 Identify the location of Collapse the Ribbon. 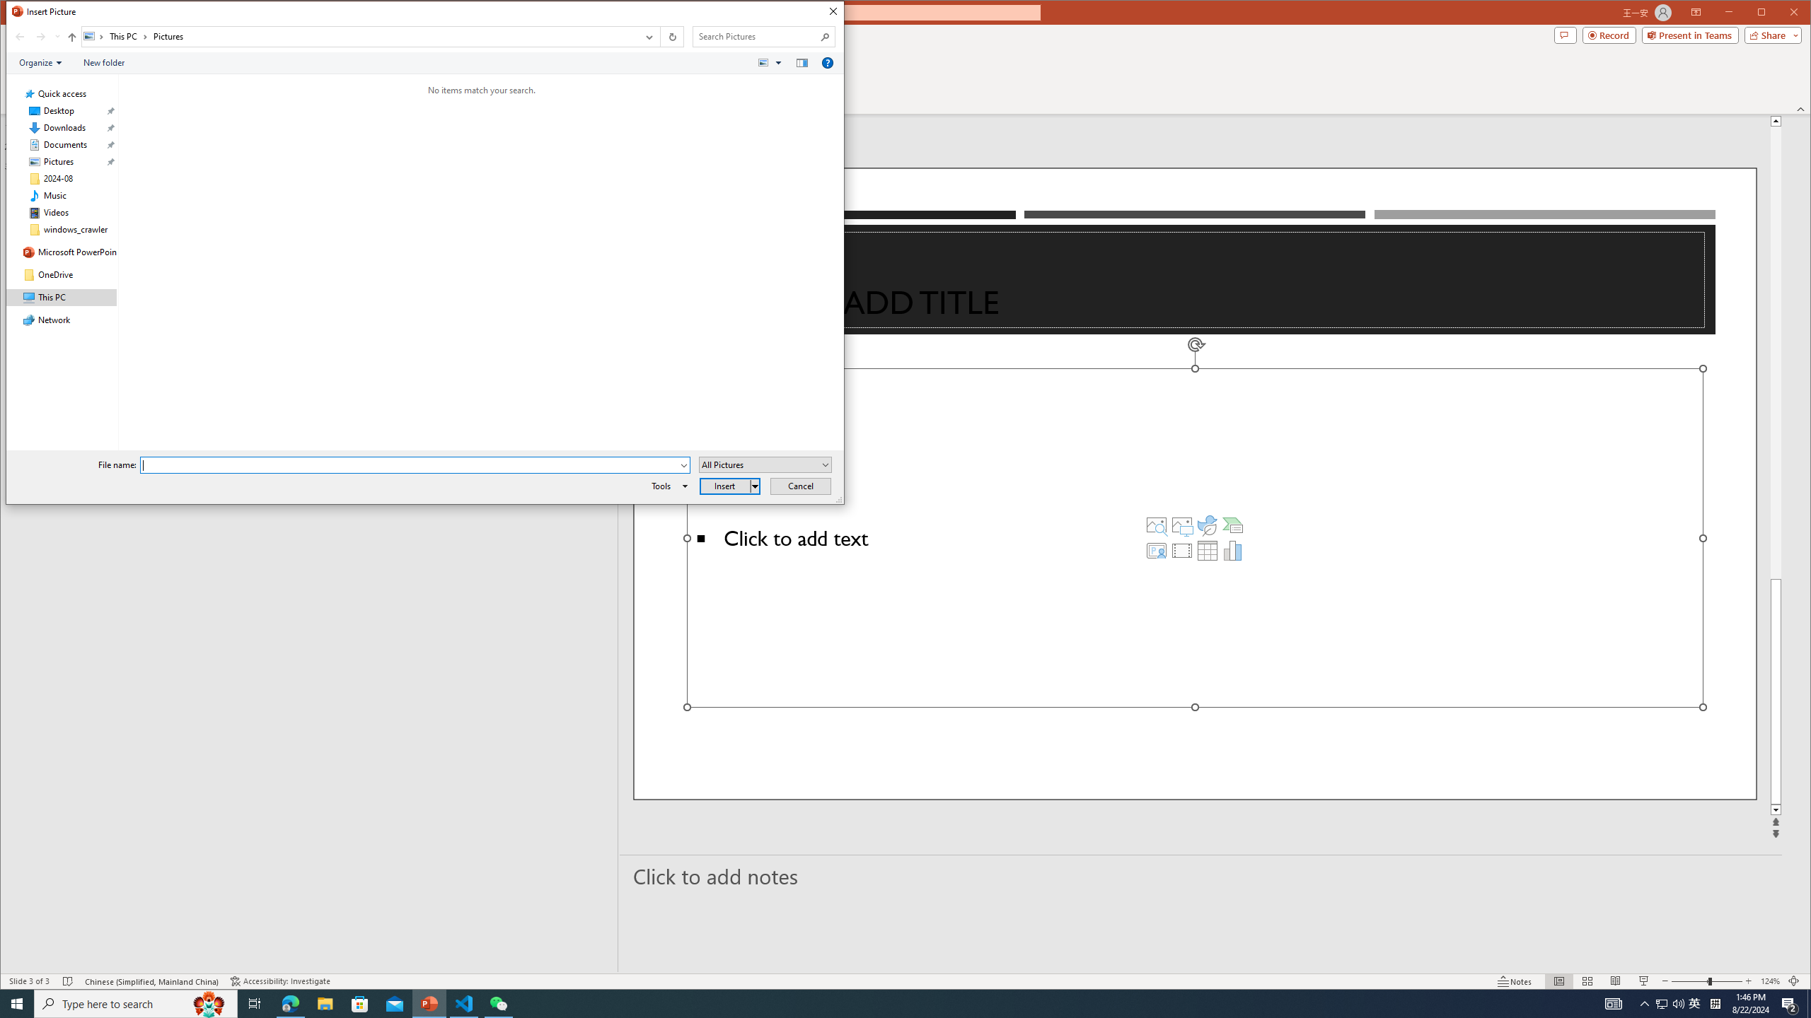
(136, 1004).